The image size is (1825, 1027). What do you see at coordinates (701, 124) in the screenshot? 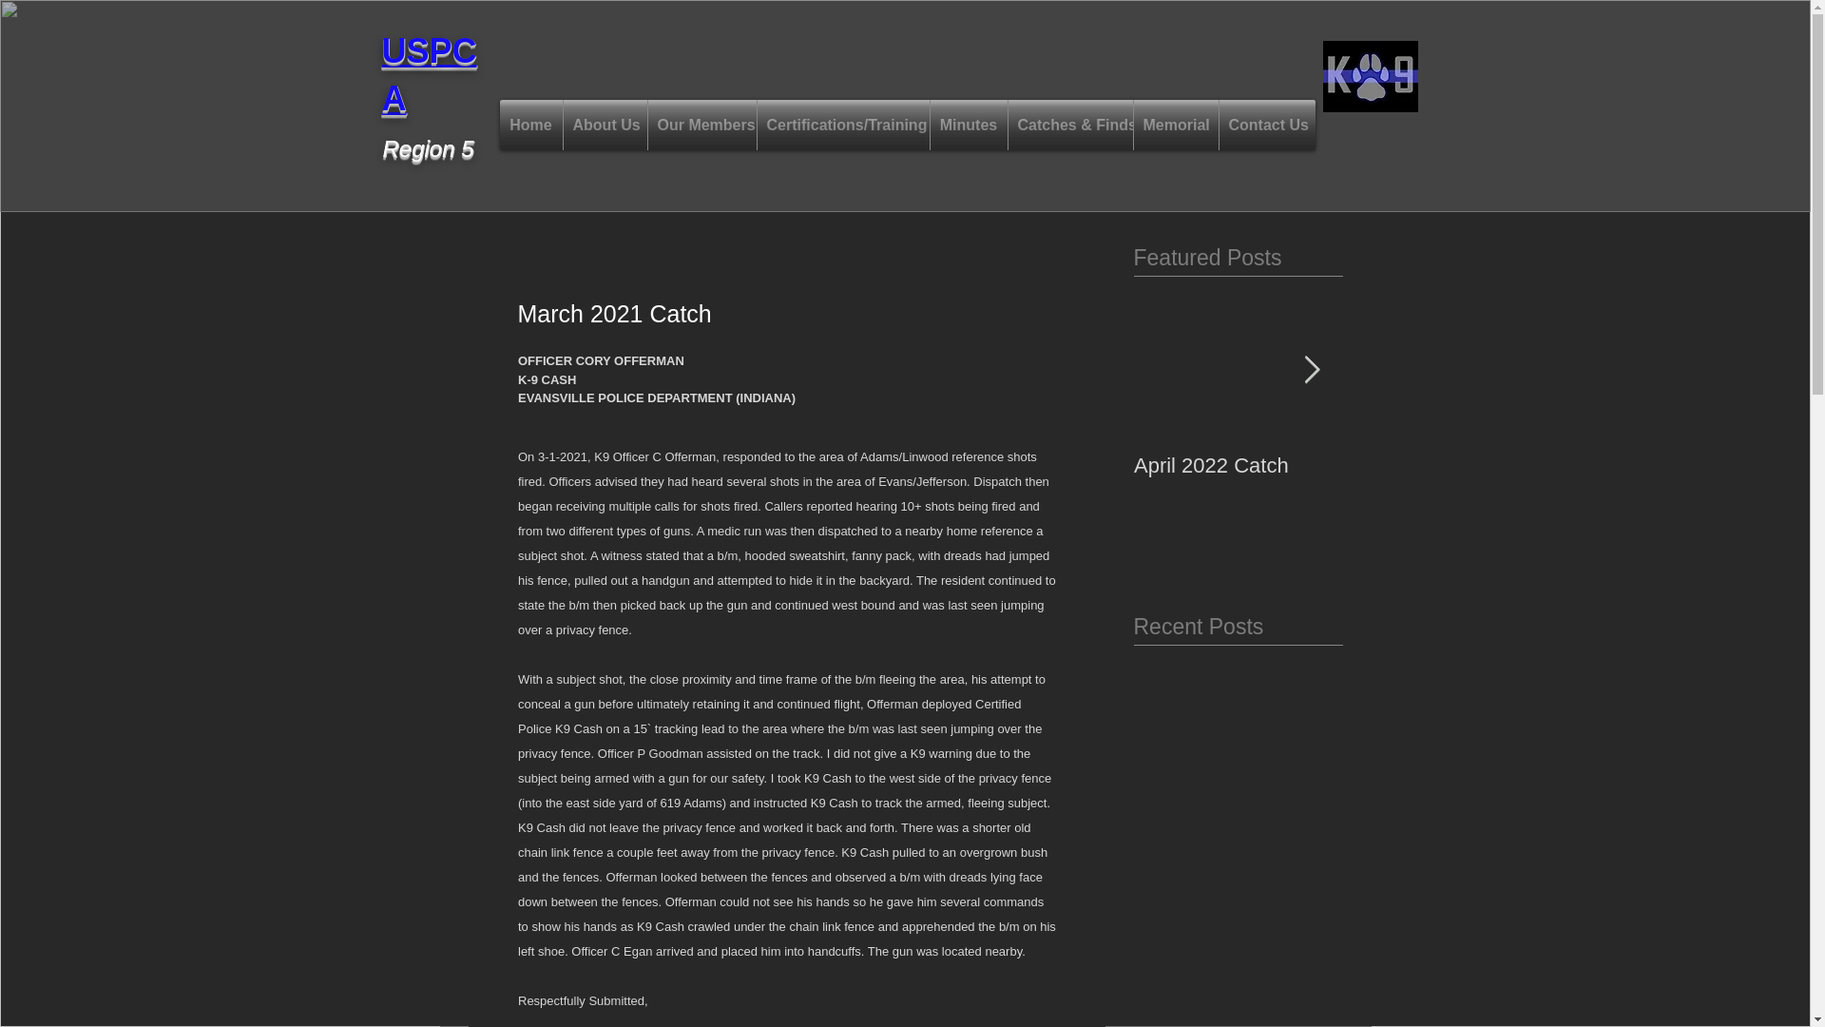
I see `Our Members` at bounding box center [701, 124].